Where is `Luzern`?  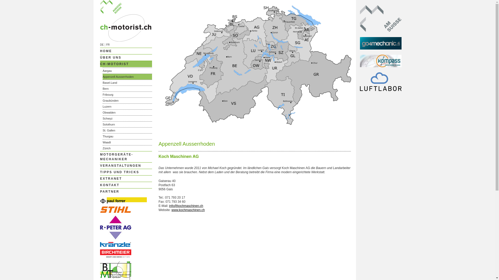 Luzern is located at coordinates (127, 107).